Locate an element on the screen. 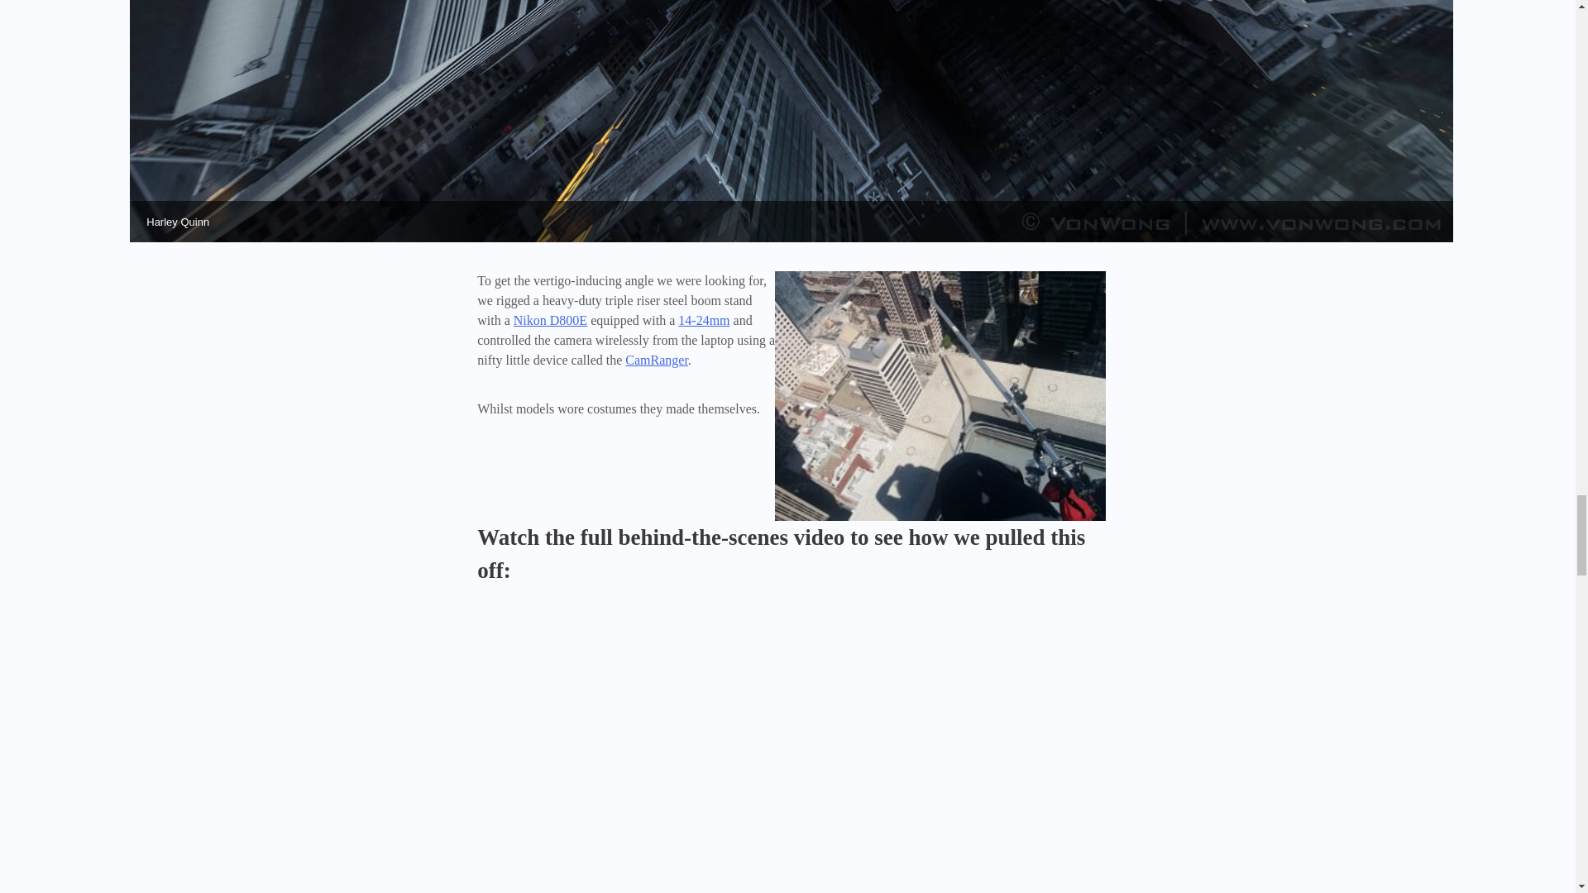  Superheroes on Skyscrapers - Benjamin Von Wong is located at coordinates (791, 755).